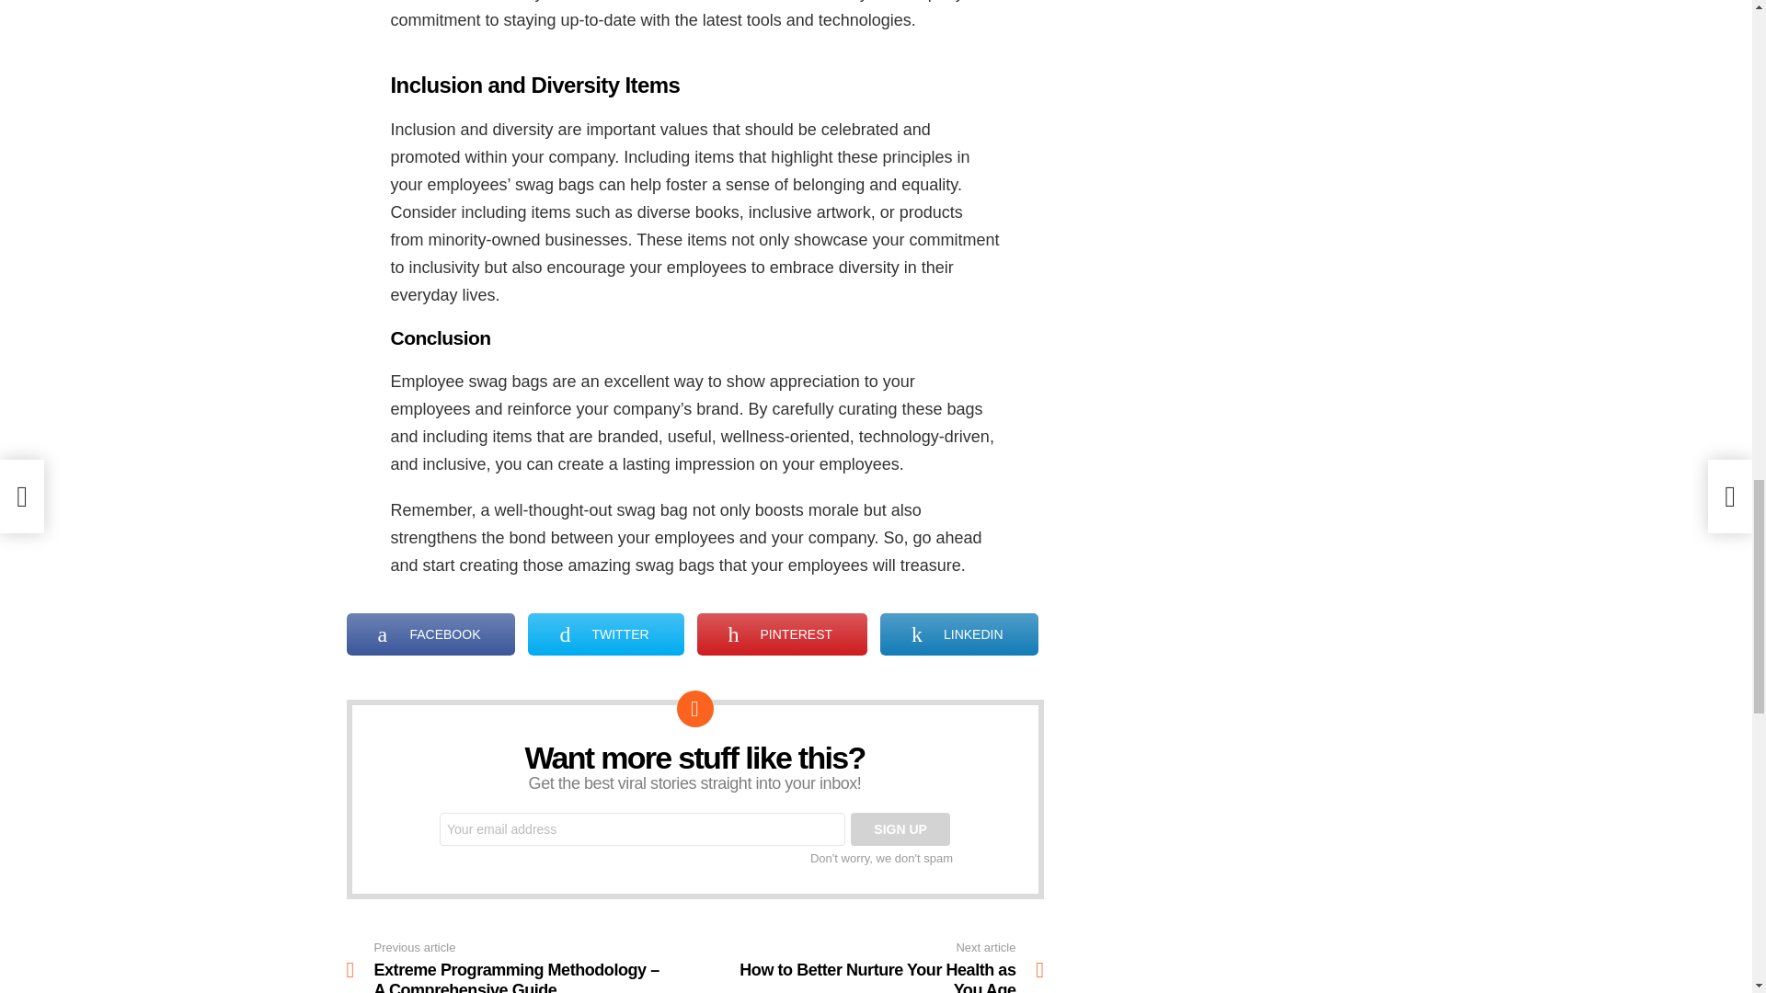 The height and width of the screenshot is (993, 1766). Describe the element at coordinates (430, 634) in the screenshot. I see `FACEBOOK` at that location.